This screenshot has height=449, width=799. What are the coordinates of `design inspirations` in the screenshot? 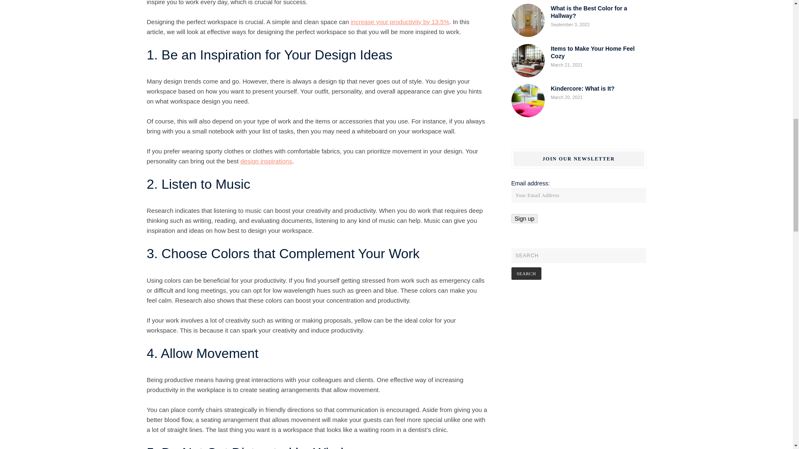 It's located at (266, 161).